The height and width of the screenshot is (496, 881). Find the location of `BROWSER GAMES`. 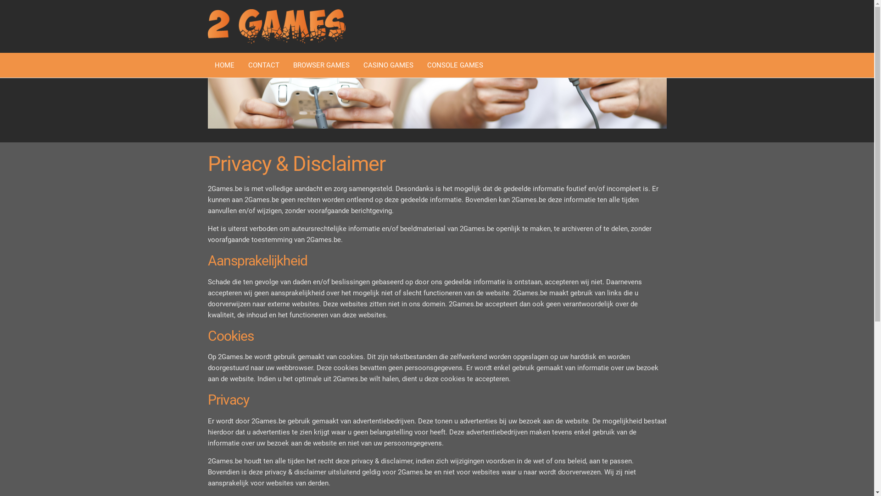

BROWSER GAMES is located at coordinates (321, 65).